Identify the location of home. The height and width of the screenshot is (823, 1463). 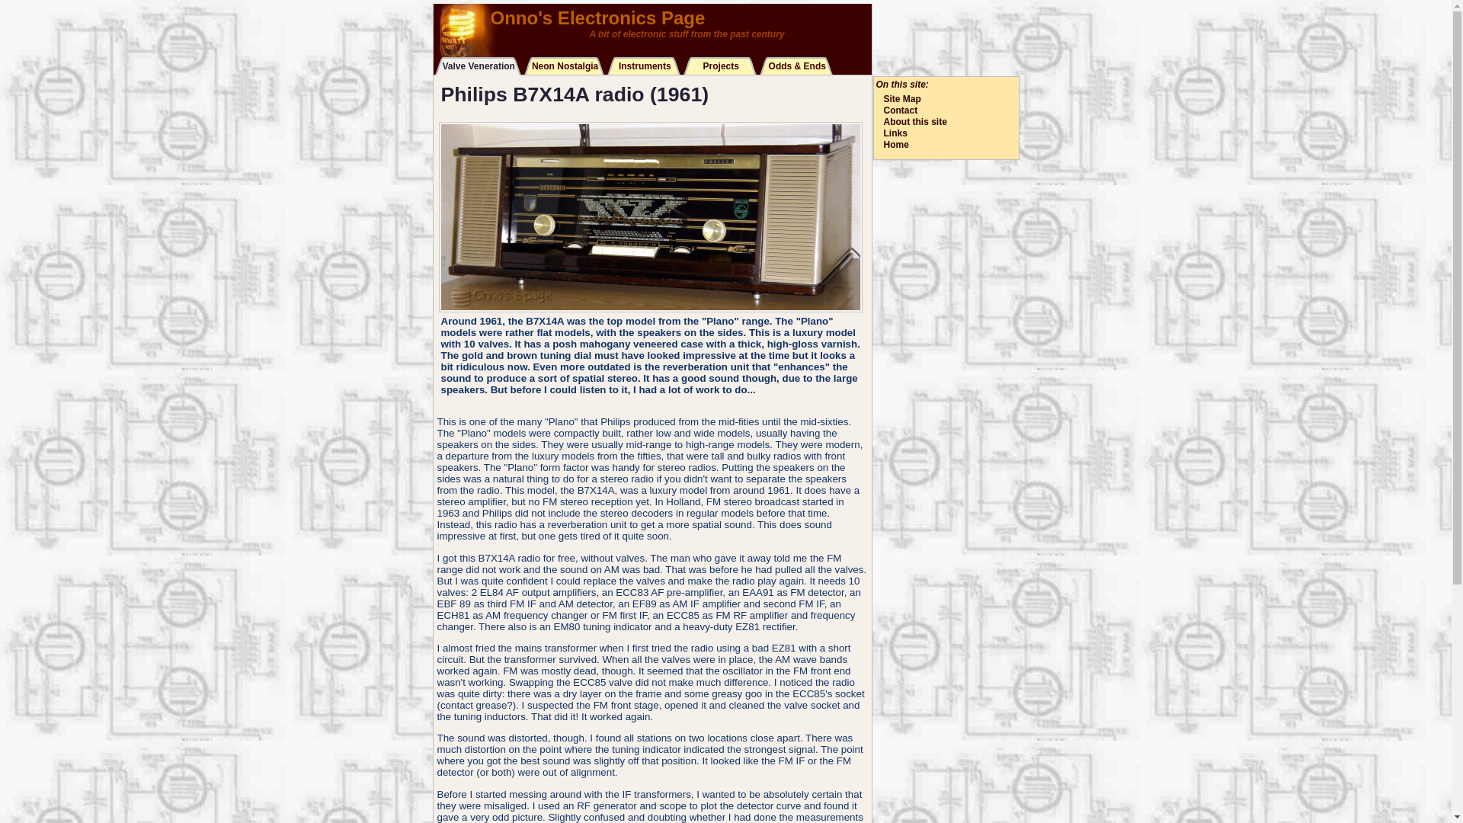
(652, 23).